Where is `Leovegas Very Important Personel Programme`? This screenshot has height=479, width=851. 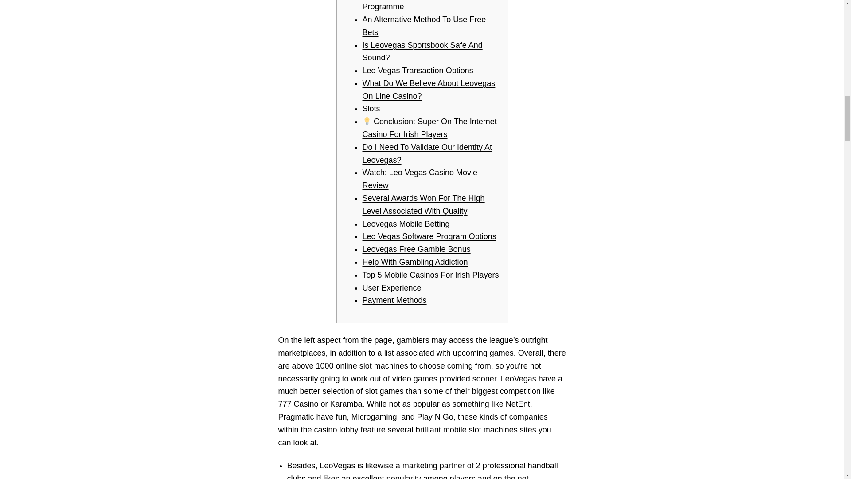 Leovegas Very Important Personel Programme is located at coordinates (424, 5).